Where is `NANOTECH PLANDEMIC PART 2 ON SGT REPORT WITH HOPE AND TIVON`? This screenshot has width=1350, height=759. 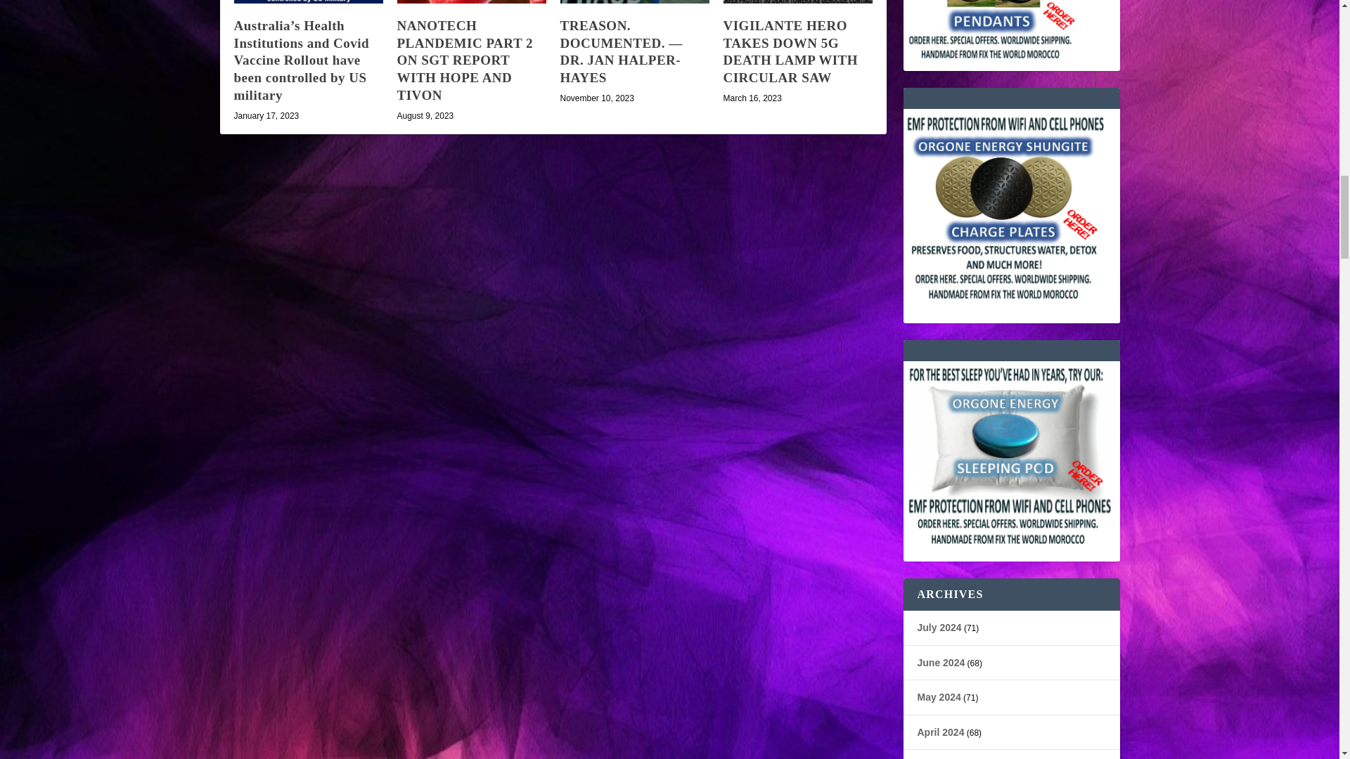 NANOTECH PLANDEMIC PART 2 ON SGT REPORT WITH HOPE AND TIVON is located at coordinates (471, 1).